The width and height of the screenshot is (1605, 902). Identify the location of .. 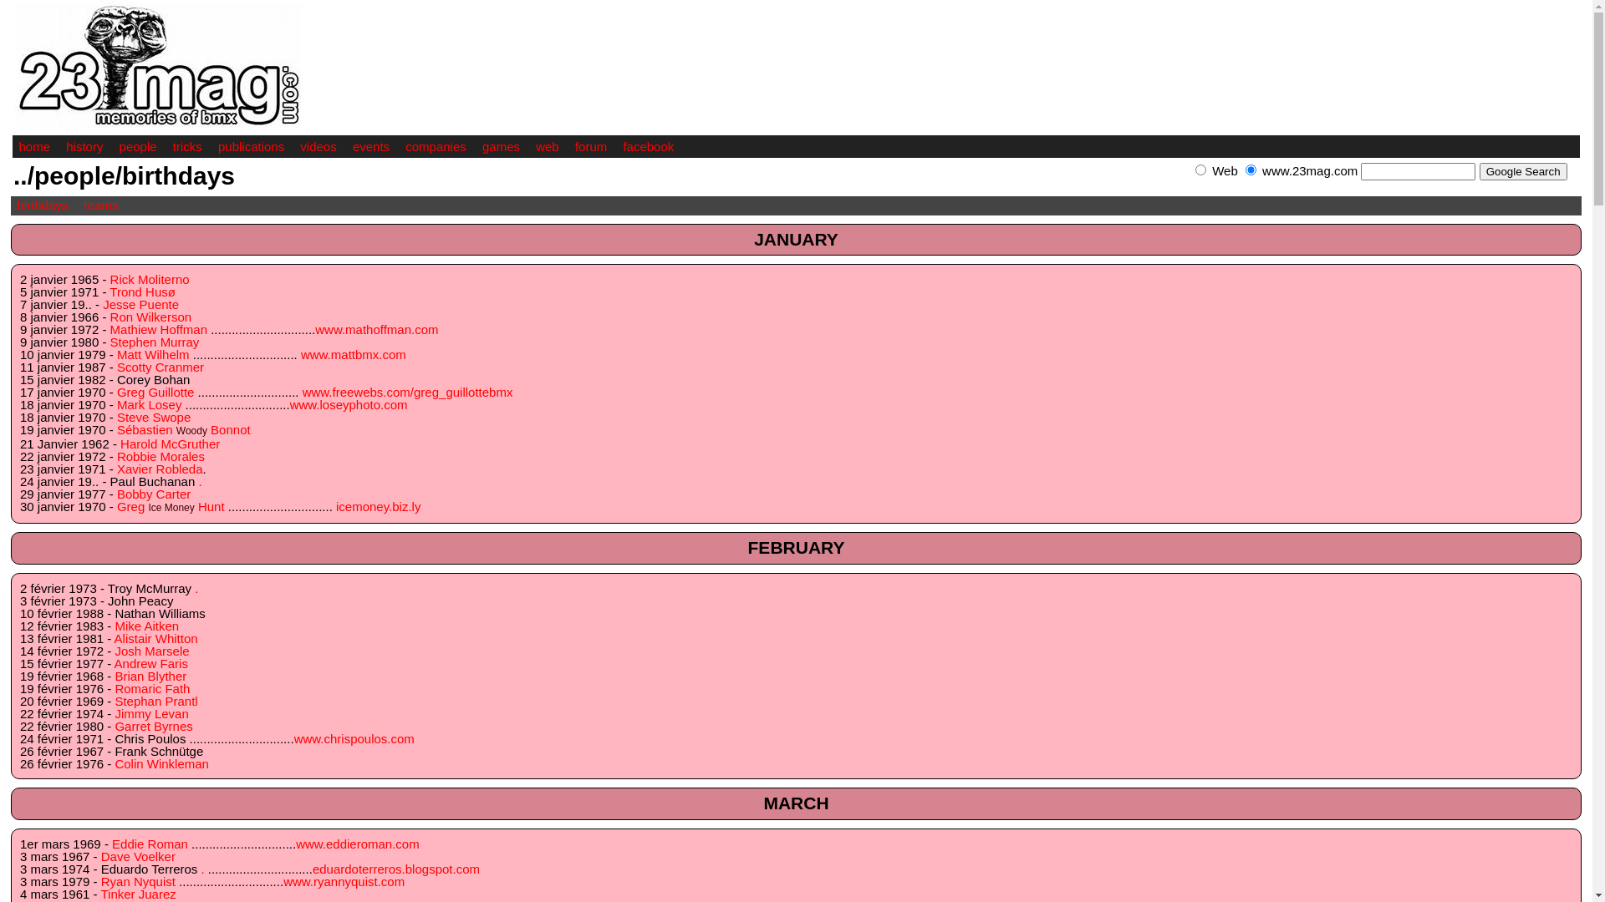
(196, 588).